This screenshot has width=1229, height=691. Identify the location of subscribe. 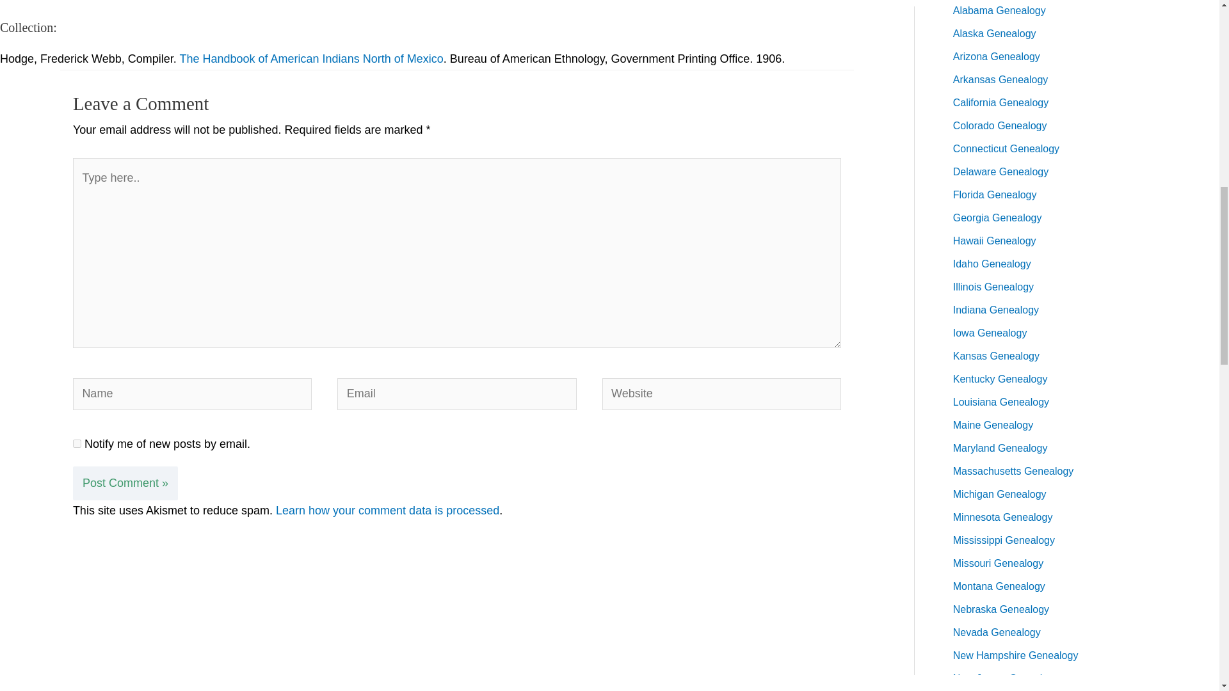
(77, 443).